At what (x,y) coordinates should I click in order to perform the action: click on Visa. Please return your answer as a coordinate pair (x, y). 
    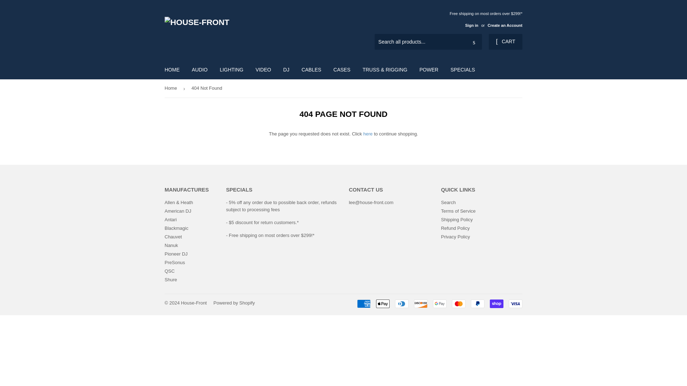
    Looking at the image, I should click on (515, 304).